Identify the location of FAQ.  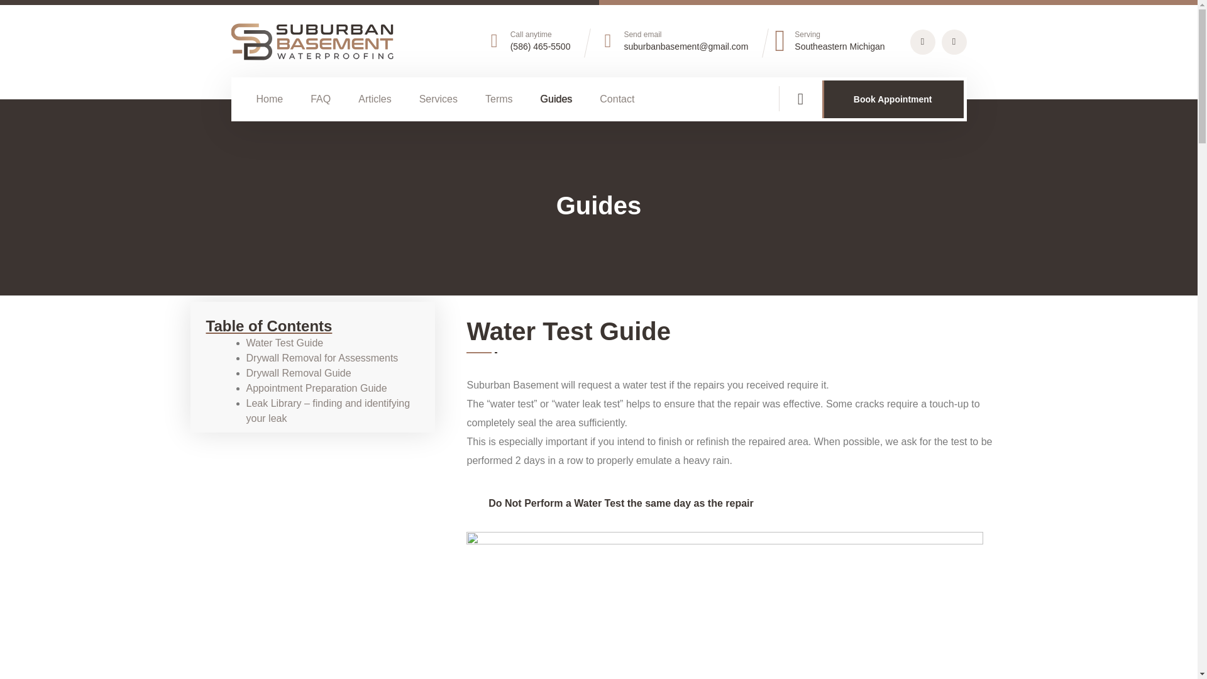
(321, 99).